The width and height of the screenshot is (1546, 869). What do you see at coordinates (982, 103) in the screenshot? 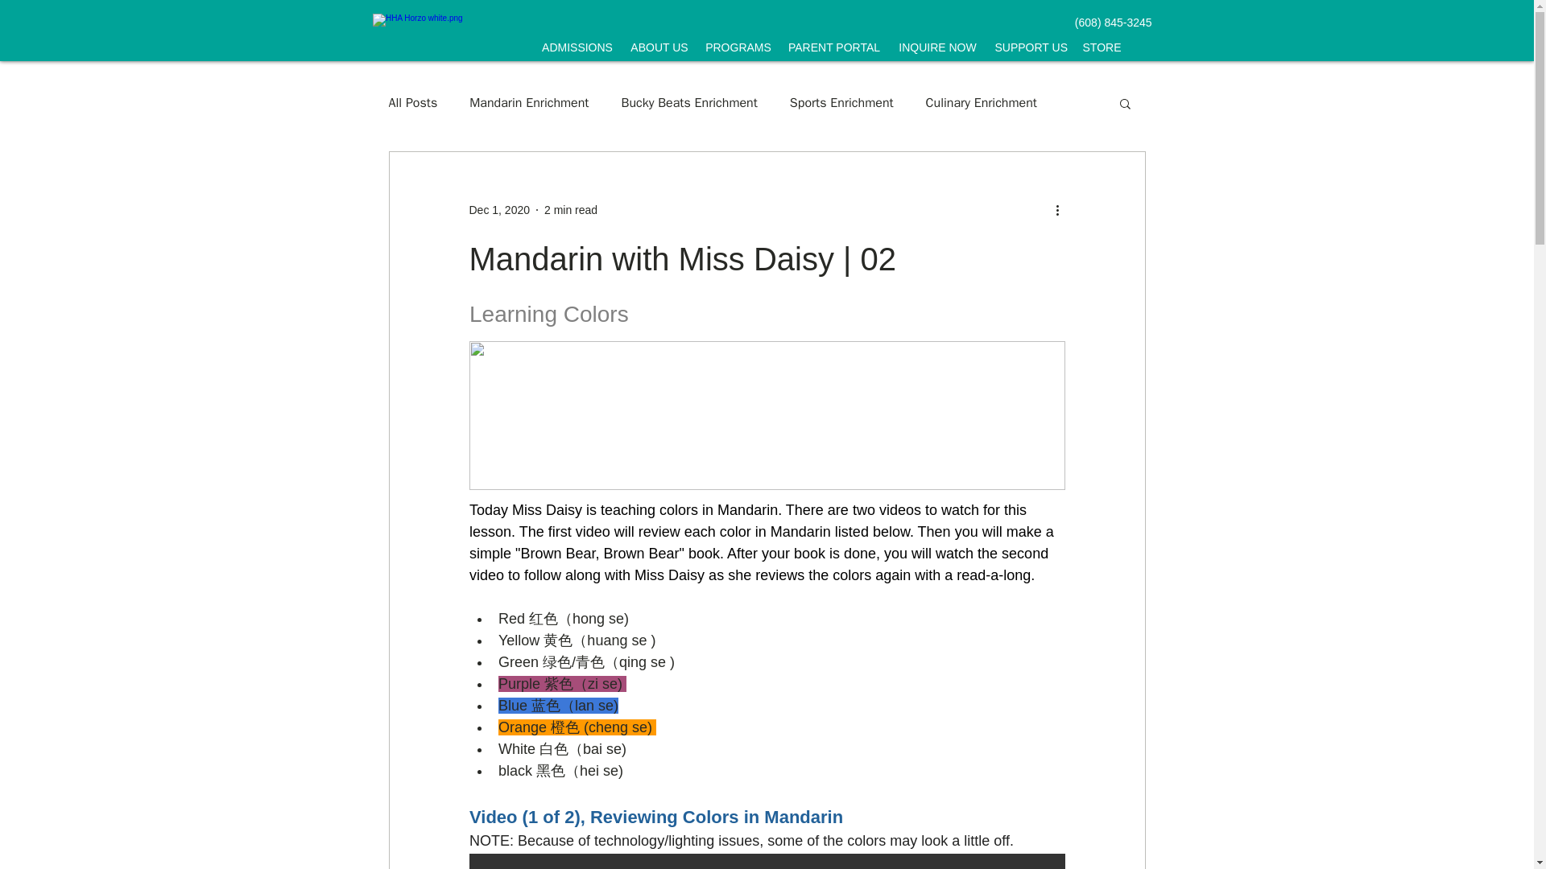
I see `Culinary Enrichment` at bounding box center [982, 103].